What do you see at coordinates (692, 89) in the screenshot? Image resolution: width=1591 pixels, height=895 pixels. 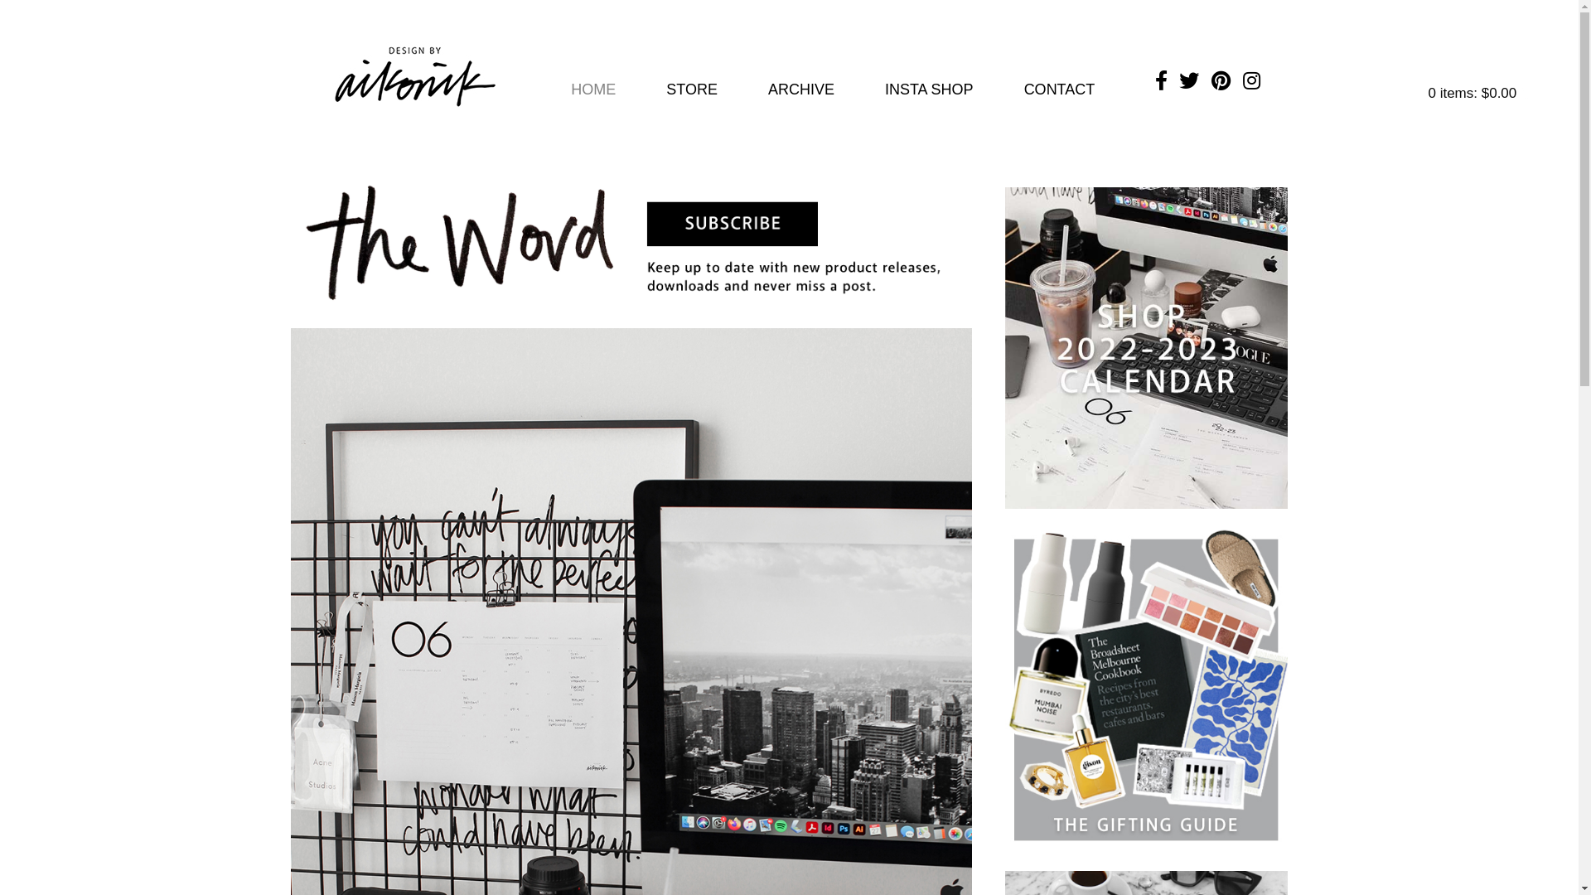 I see `STORE` at bounding box center [692, 89].